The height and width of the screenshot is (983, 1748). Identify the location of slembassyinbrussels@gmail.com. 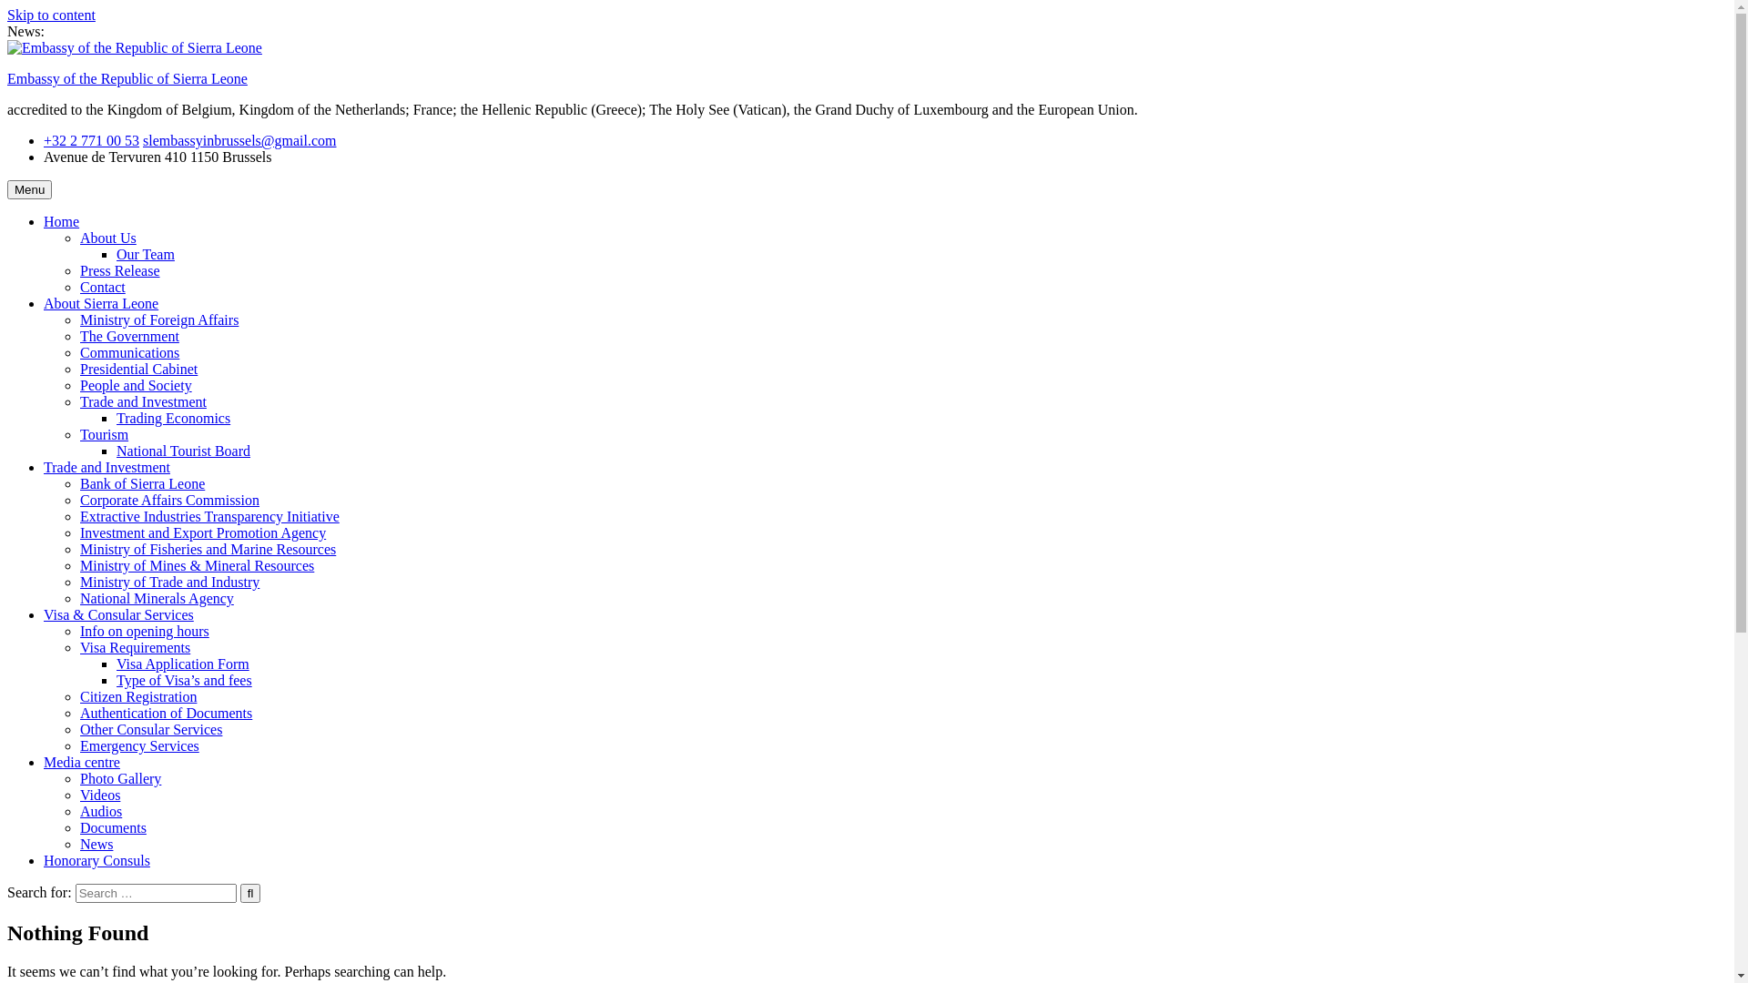
(240, 140).